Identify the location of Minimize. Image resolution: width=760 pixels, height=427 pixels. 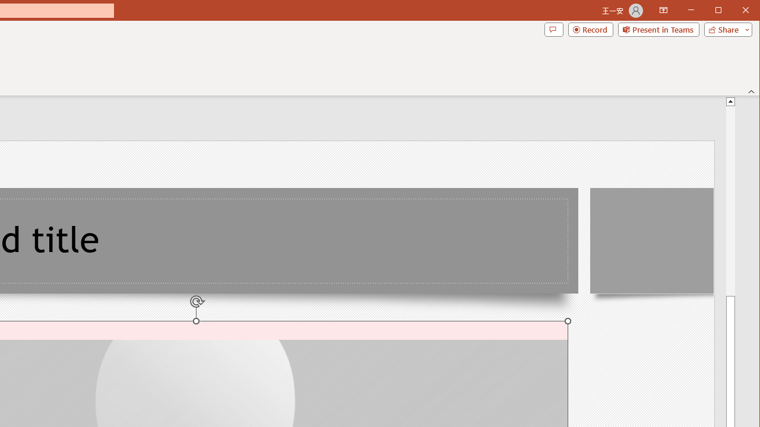
(722, 11).